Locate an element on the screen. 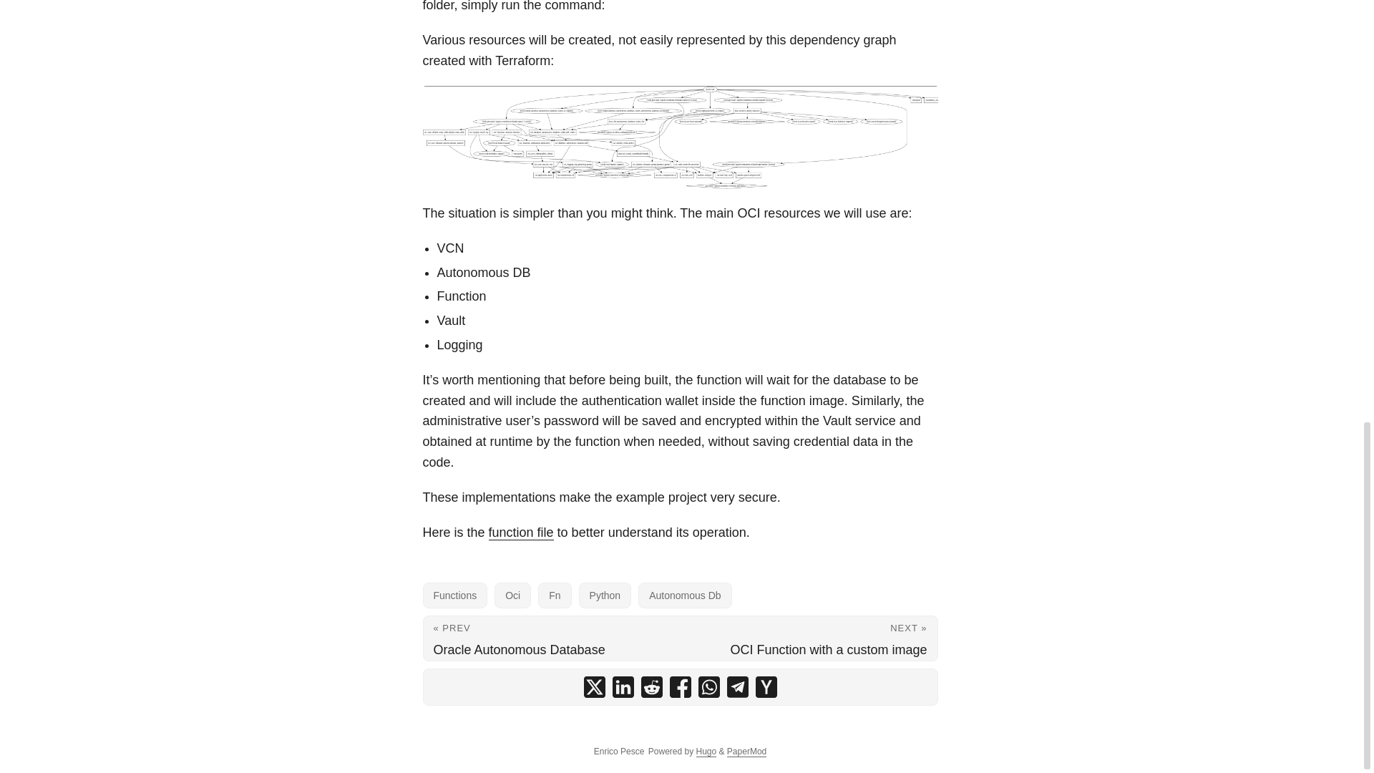 The width and height of the screenshot is (1374, 773). function file is located at coordinates (521, 533).